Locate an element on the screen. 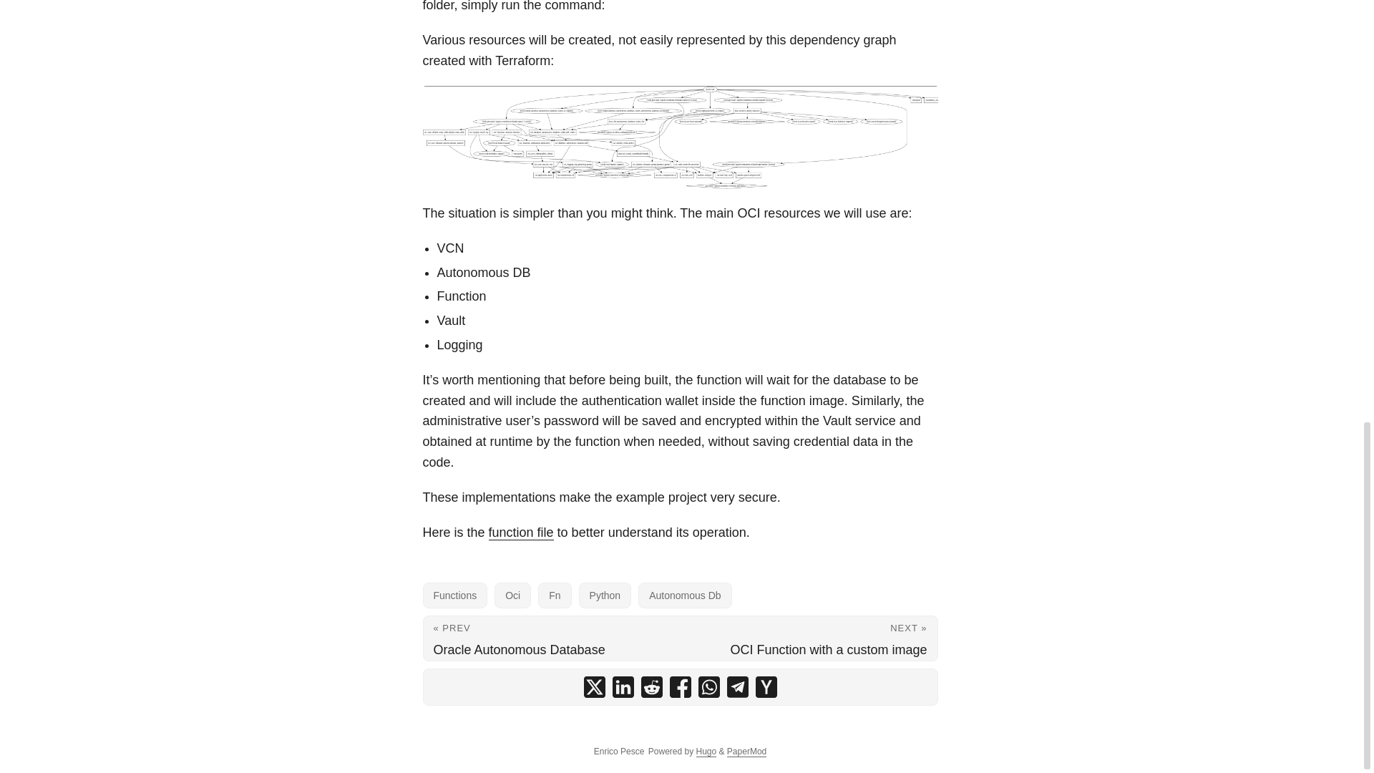 The width and height of the screenshot is (1374, 773). function file is located at coordinates (521, 533).